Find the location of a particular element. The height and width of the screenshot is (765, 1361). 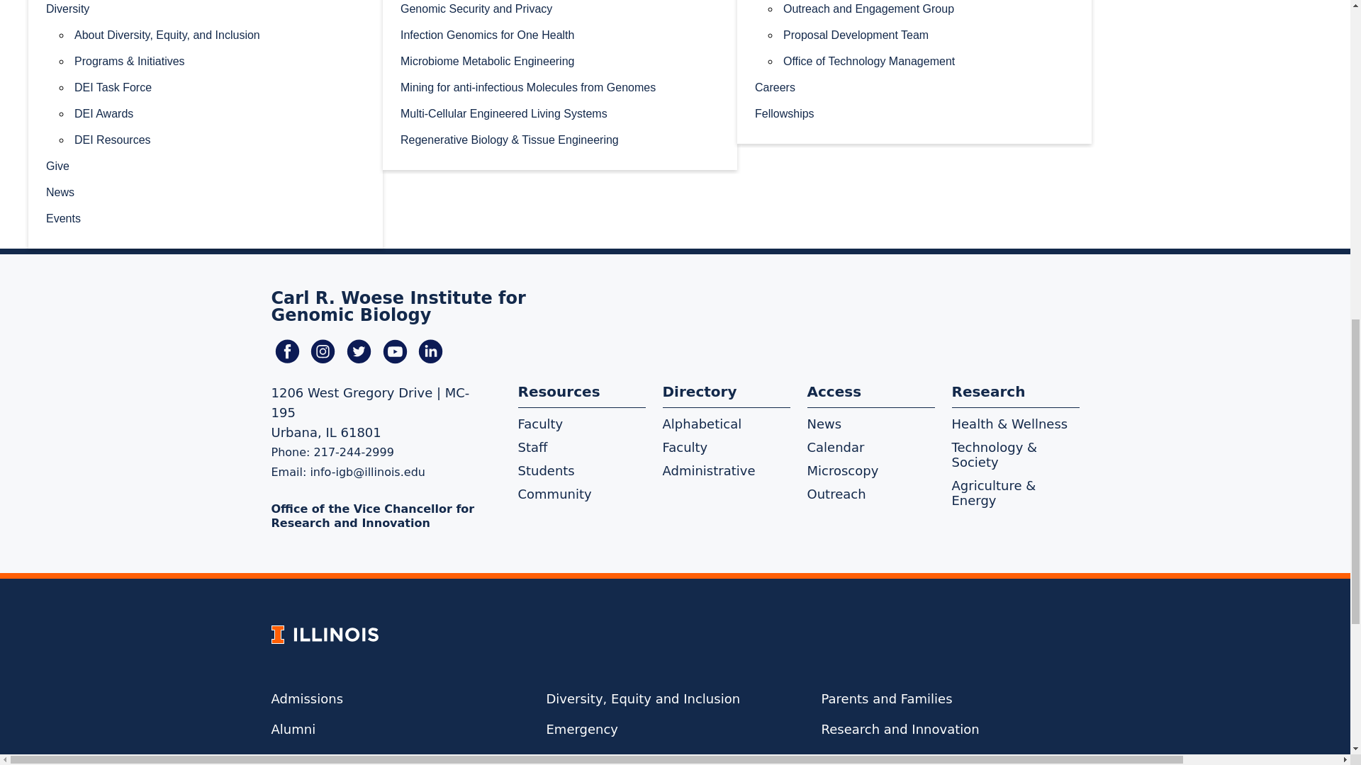

Multi-Cellular Engineered Living Systems is located at coordinates (560, 113).